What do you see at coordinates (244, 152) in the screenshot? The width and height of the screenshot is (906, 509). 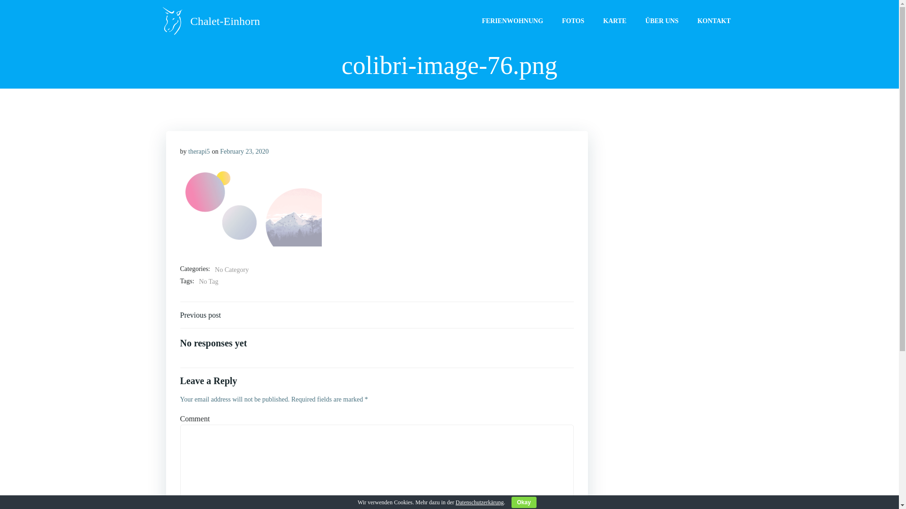 I see `February 23, 2020` at bounding box center [244, 152].